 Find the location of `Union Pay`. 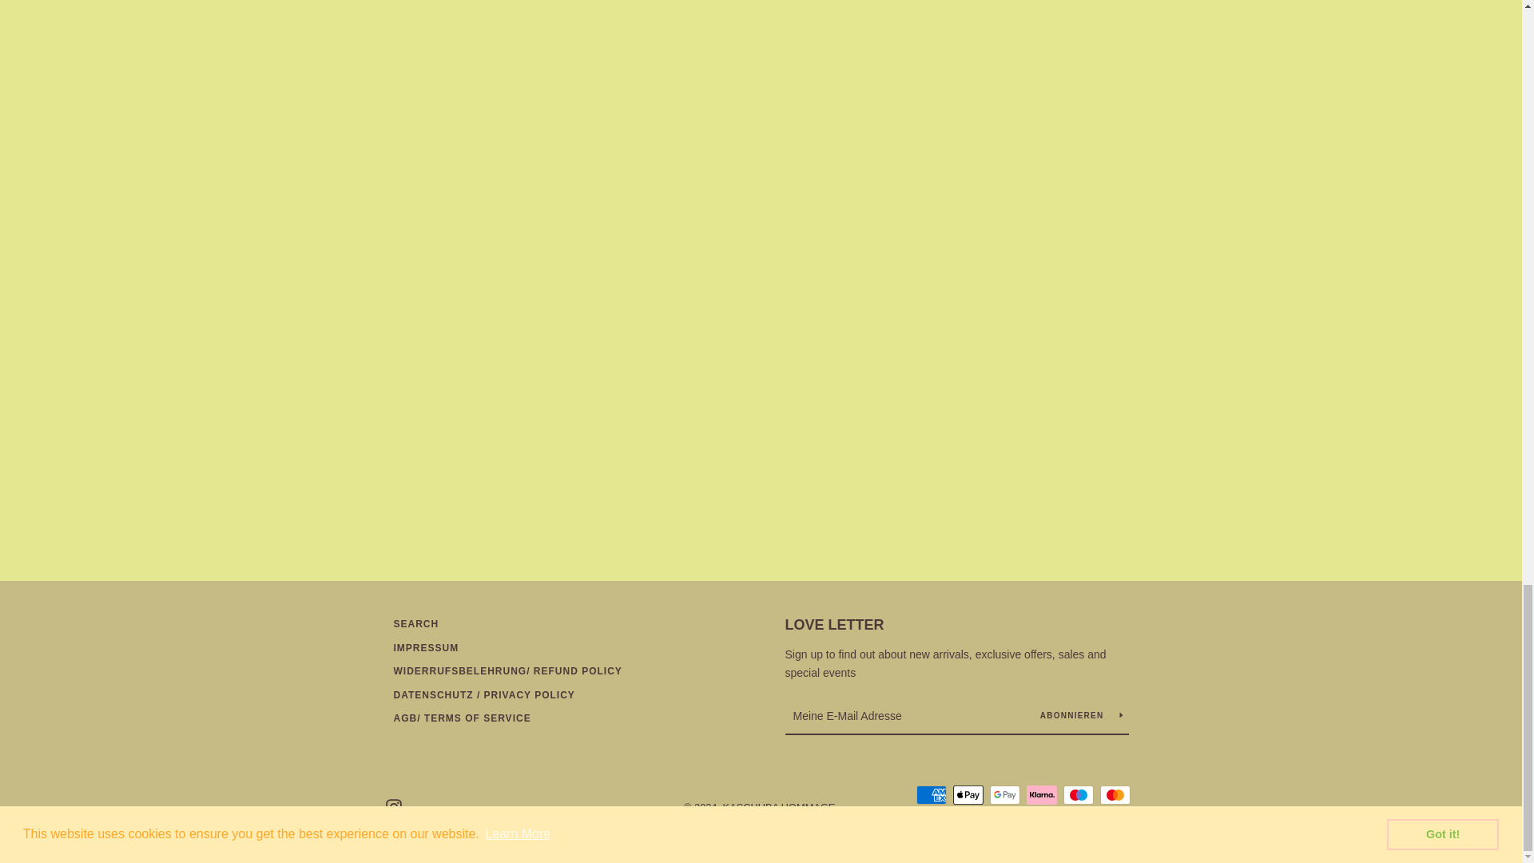

Union Pay is located at coordinates (1077, 818).